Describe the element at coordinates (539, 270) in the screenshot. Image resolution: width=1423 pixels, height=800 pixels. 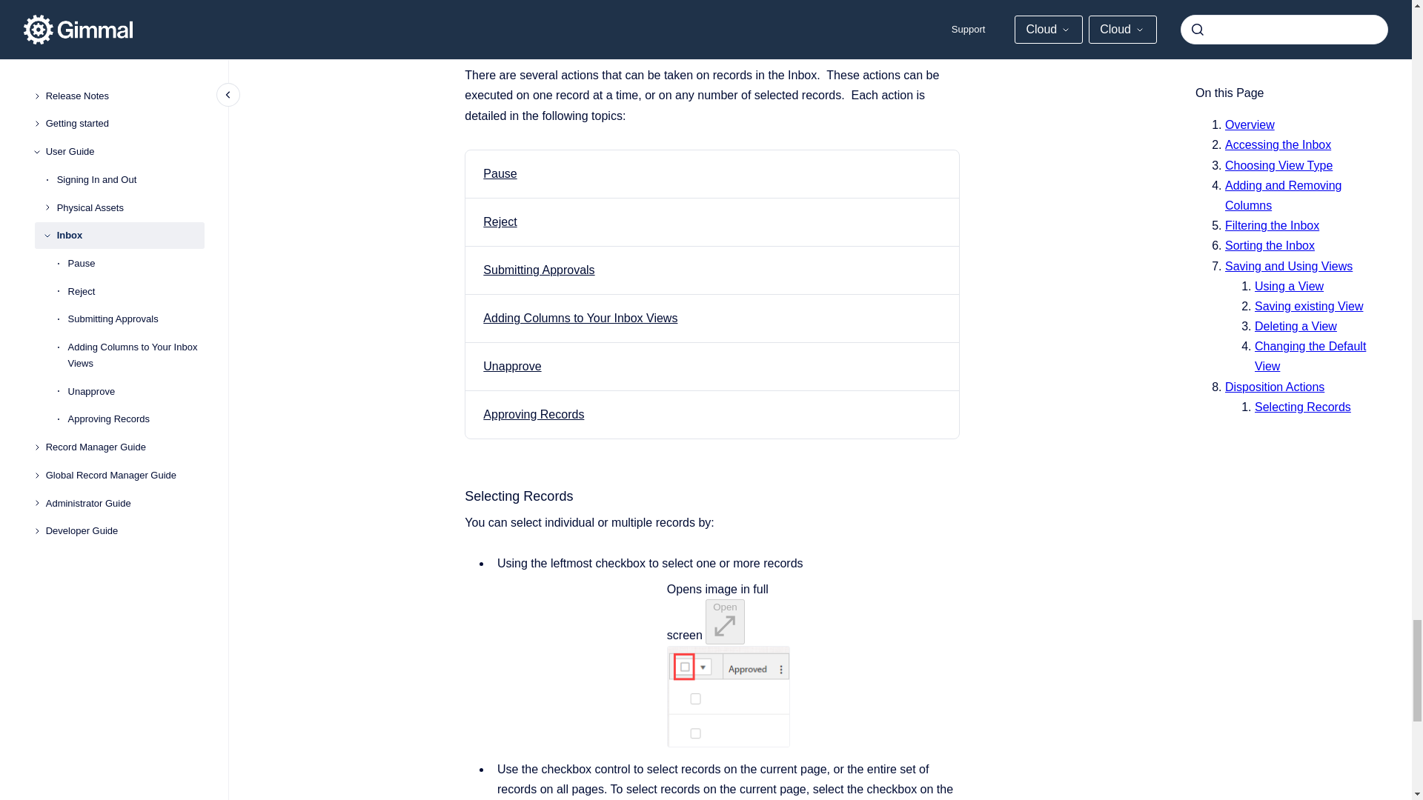
I see `Submitting Approvals` at that location.